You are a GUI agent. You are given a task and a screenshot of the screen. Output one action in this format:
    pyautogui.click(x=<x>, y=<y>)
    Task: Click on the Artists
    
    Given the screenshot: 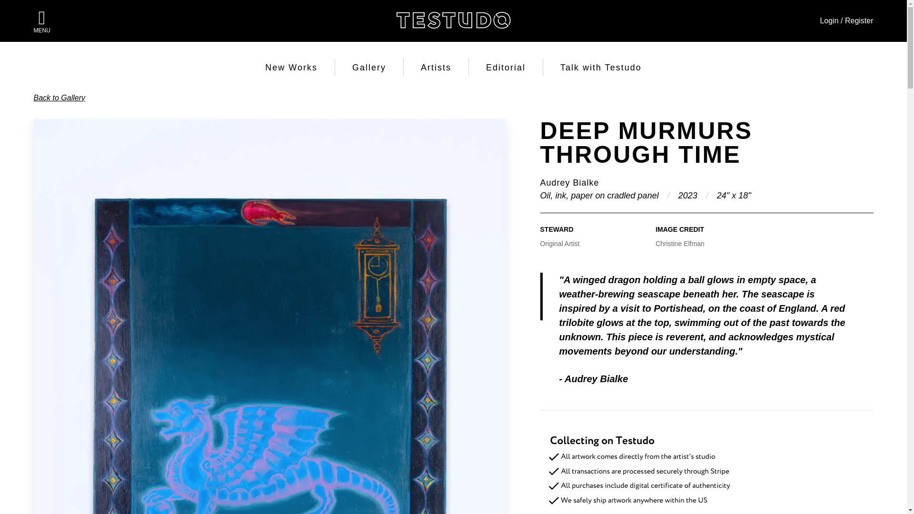 What is the action you would take?
    pyautogui.click(x=436, y=68)
    